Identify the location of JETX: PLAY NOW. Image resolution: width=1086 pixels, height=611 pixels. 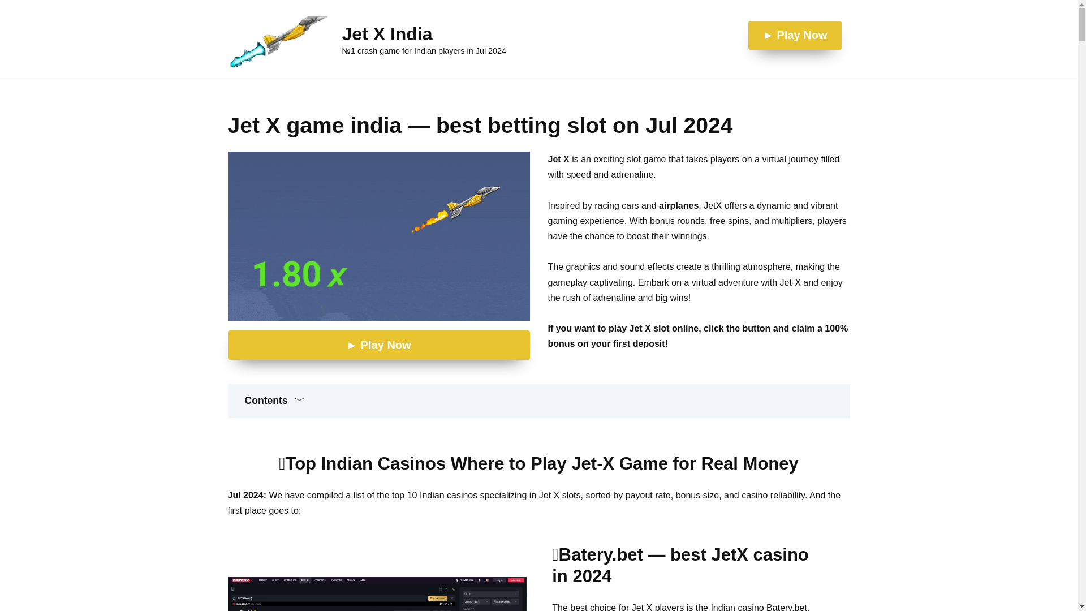
(378, 236).